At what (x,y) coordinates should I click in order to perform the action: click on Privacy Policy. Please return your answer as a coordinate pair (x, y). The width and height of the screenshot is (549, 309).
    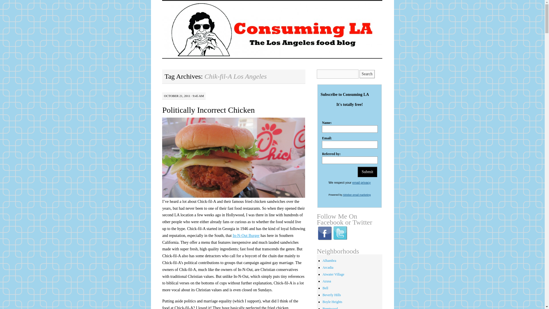
    Looking at the image, I should click on (361, 182).